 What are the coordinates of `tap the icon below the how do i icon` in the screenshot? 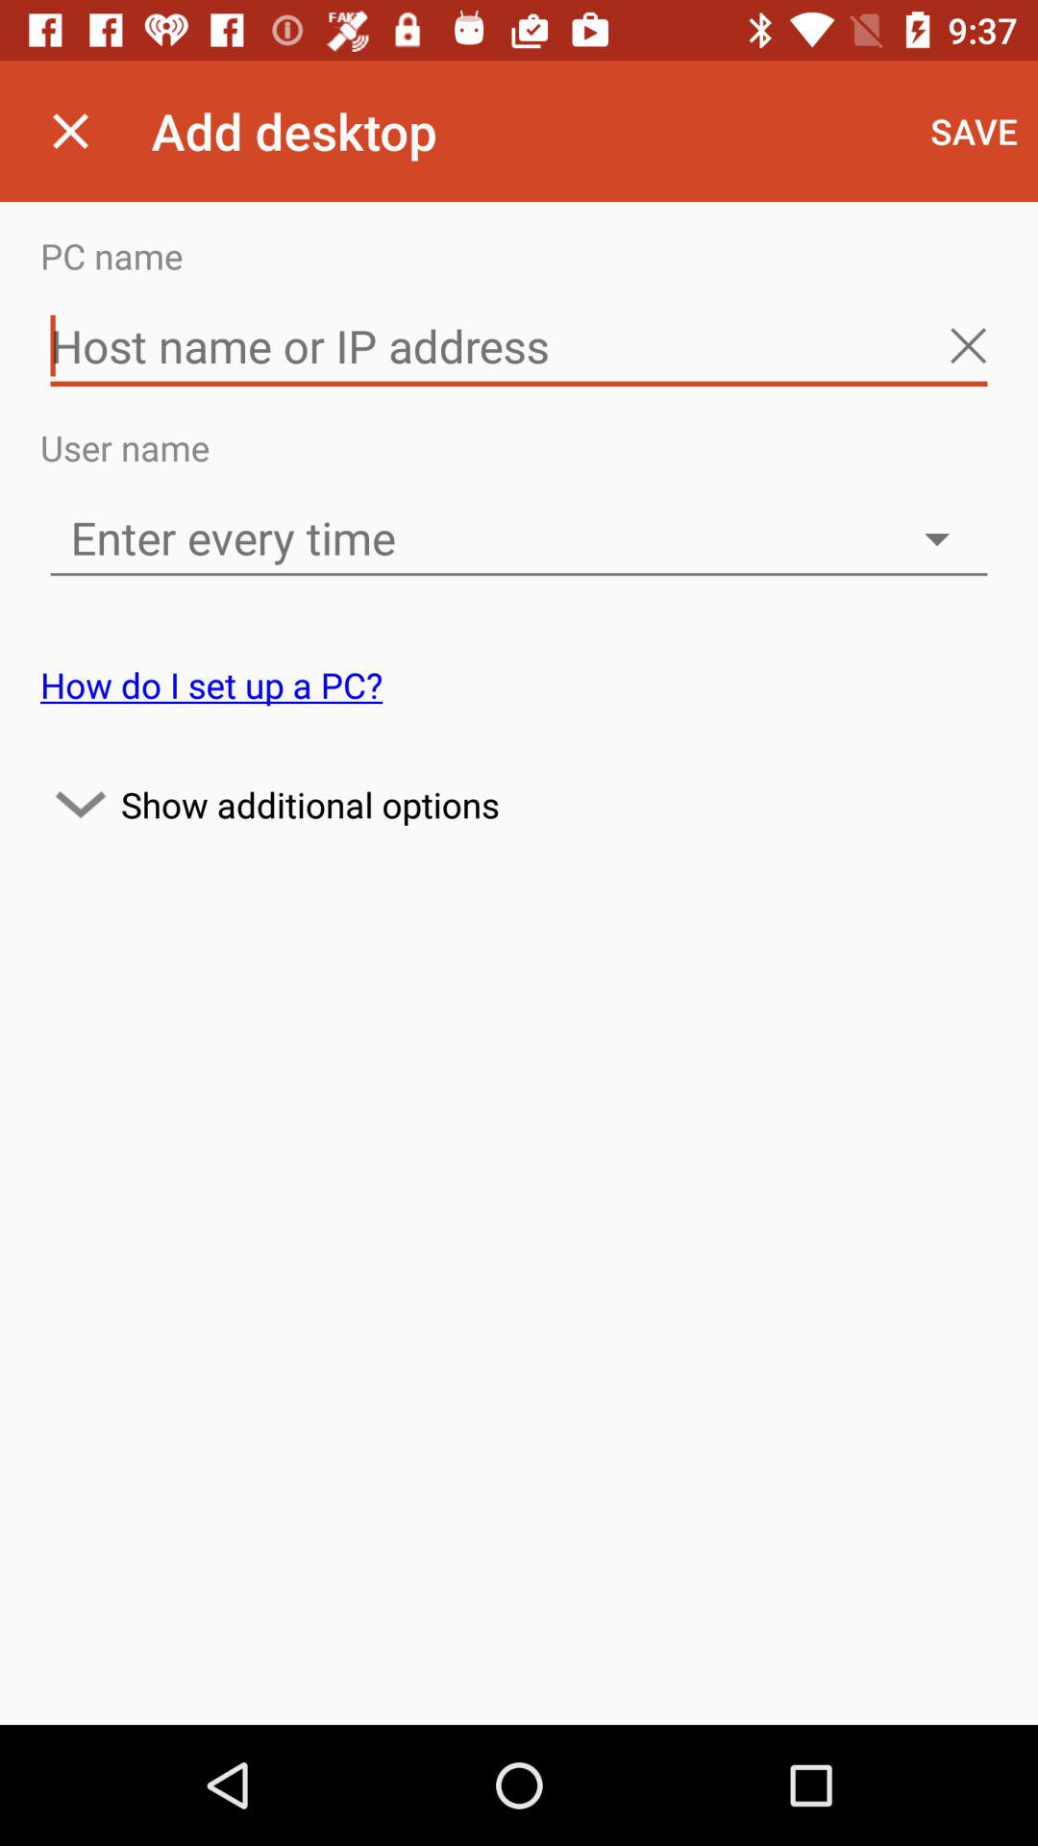 It's located at (519, 804).